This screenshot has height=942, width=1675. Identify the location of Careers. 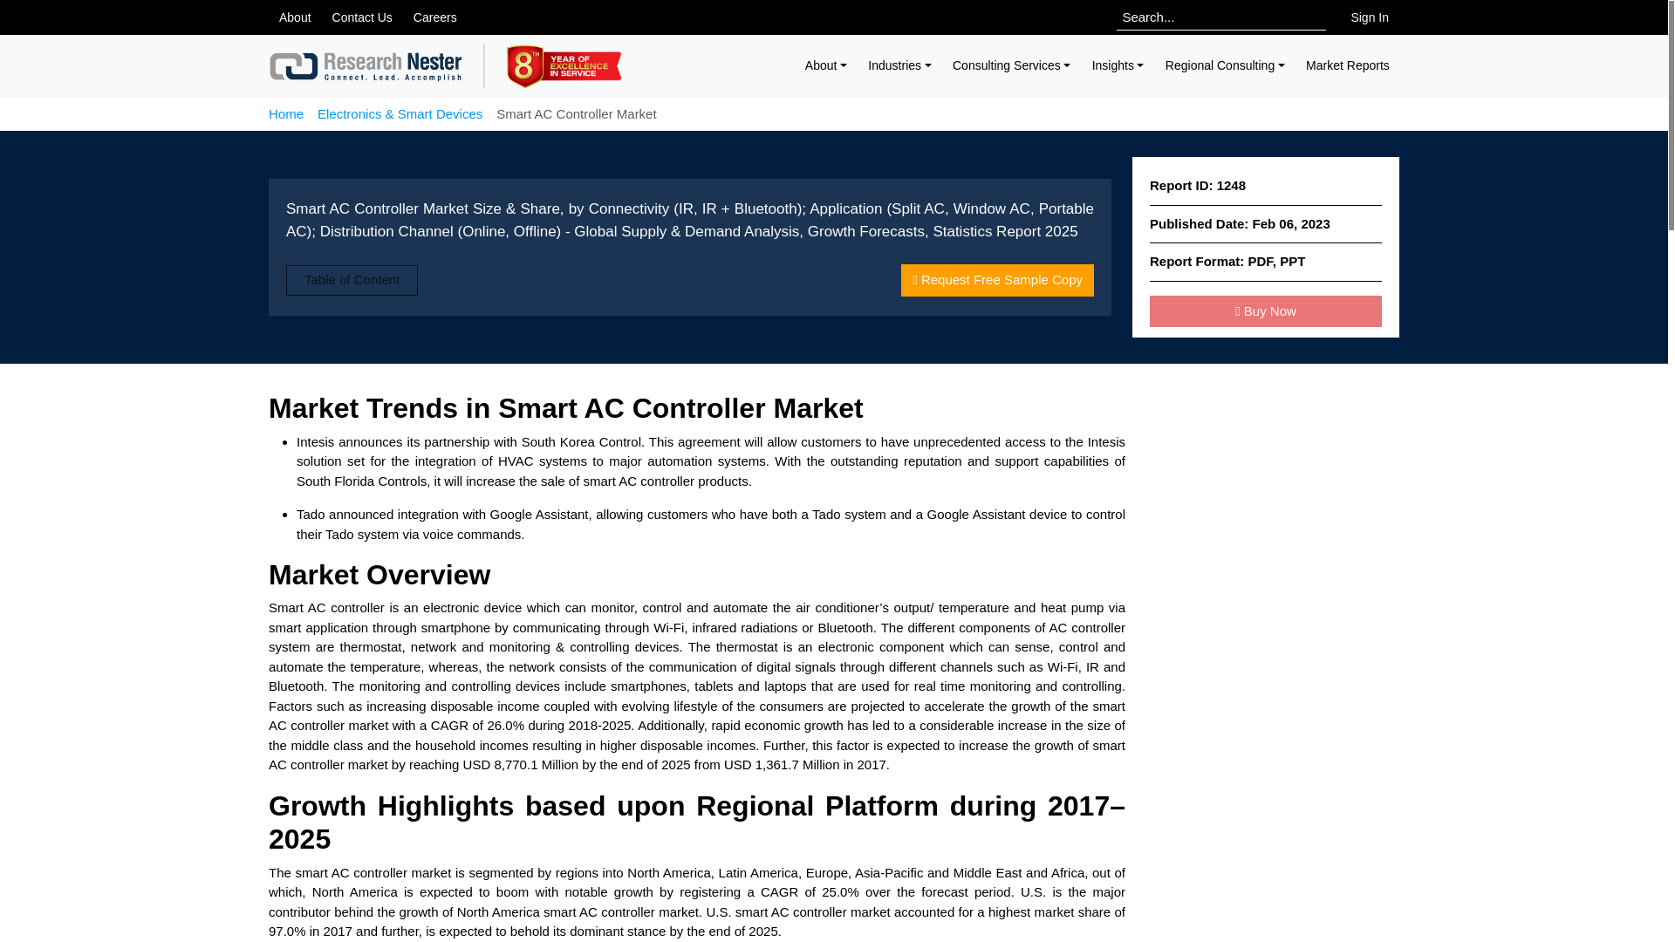
(434, 17).